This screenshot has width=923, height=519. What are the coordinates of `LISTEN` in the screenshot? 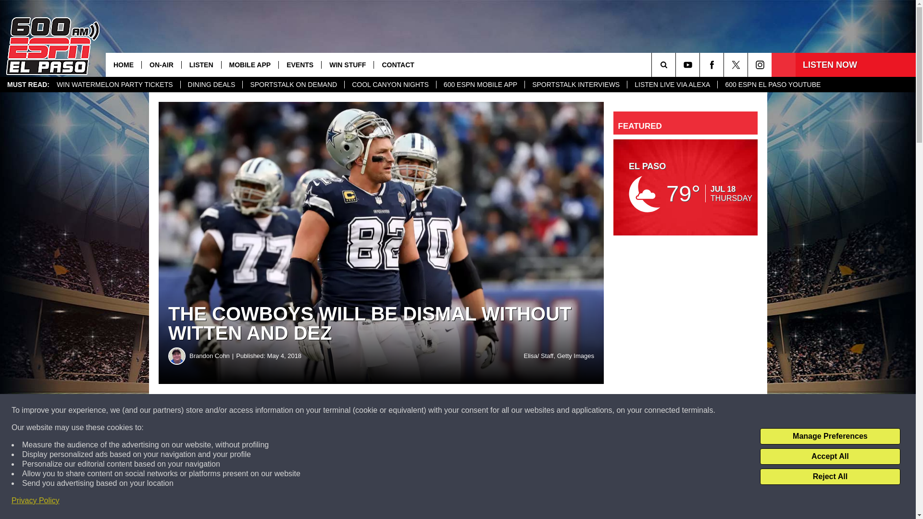 It's located at (201, 64).